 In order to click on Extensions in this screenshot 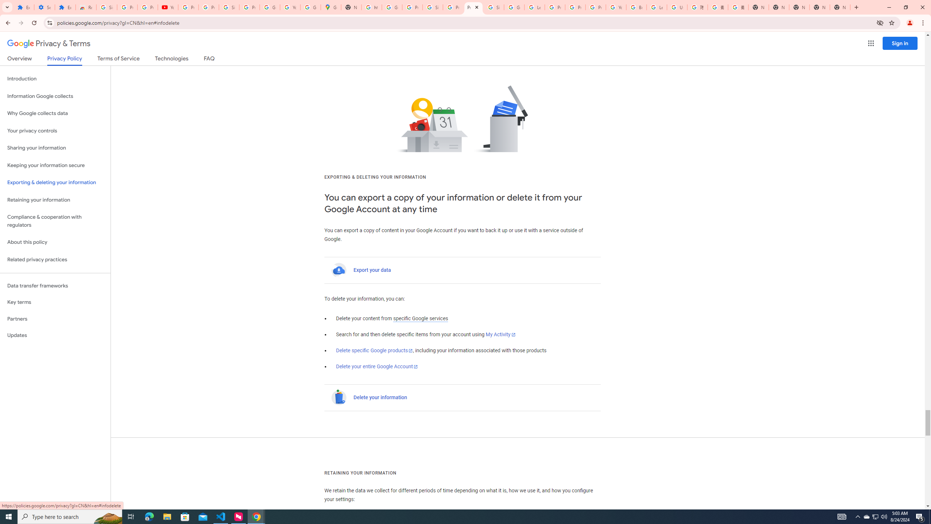, I will do `click(24, 7)`.